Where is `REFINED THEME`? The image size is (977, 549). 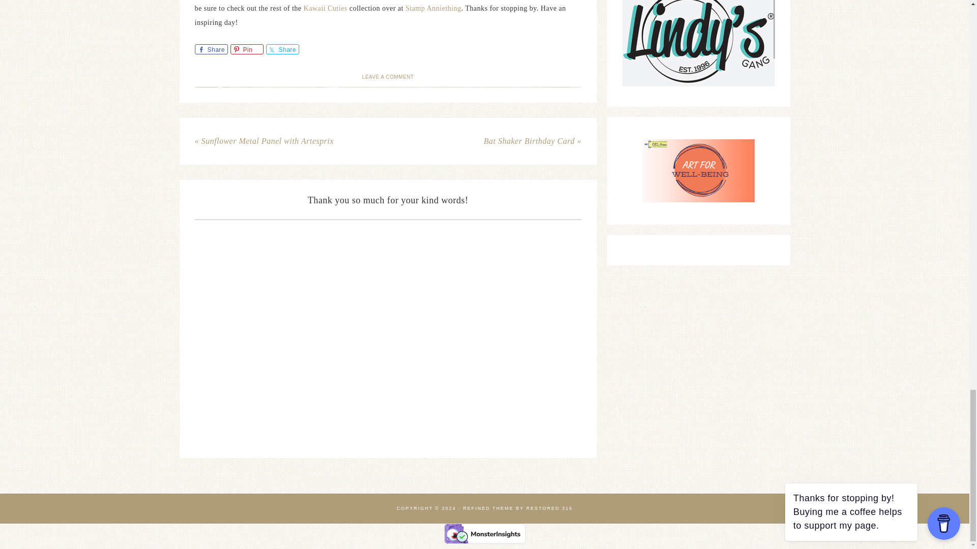 REFINED THEME is located at coordinates (489, 508).